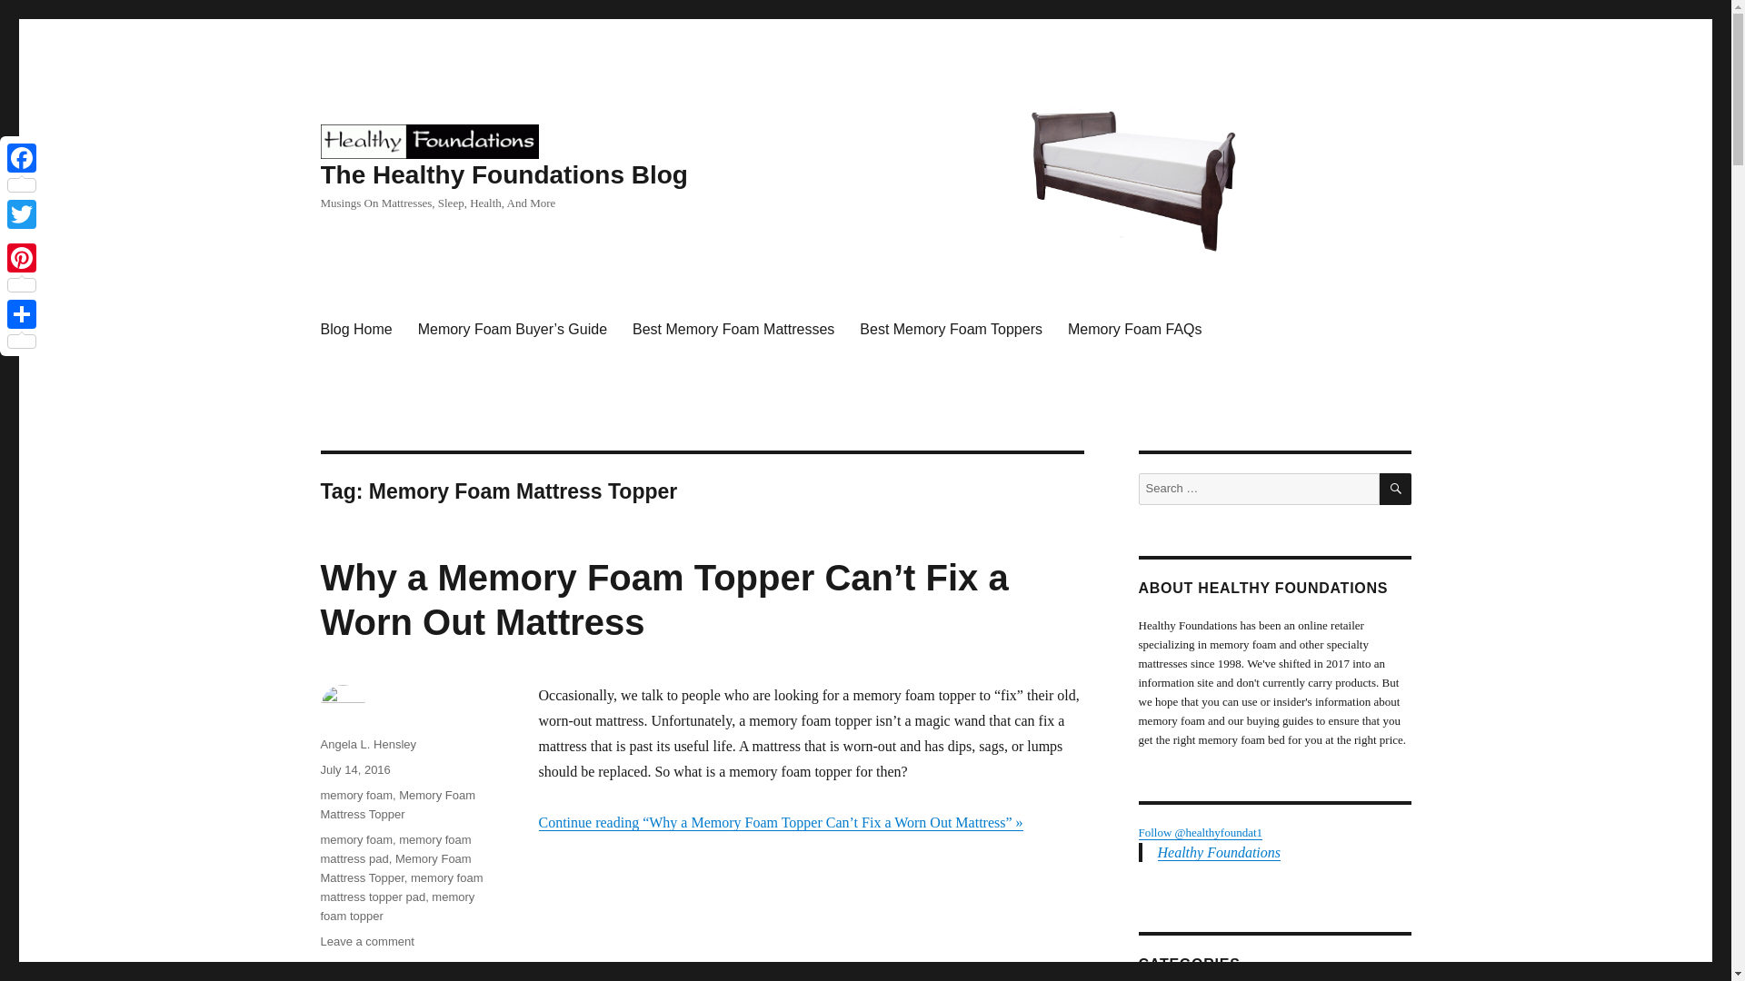  Describe the element at coordinates (504, 174) in the screenshot. I see `The Healthy Foundations Blog` at that location.